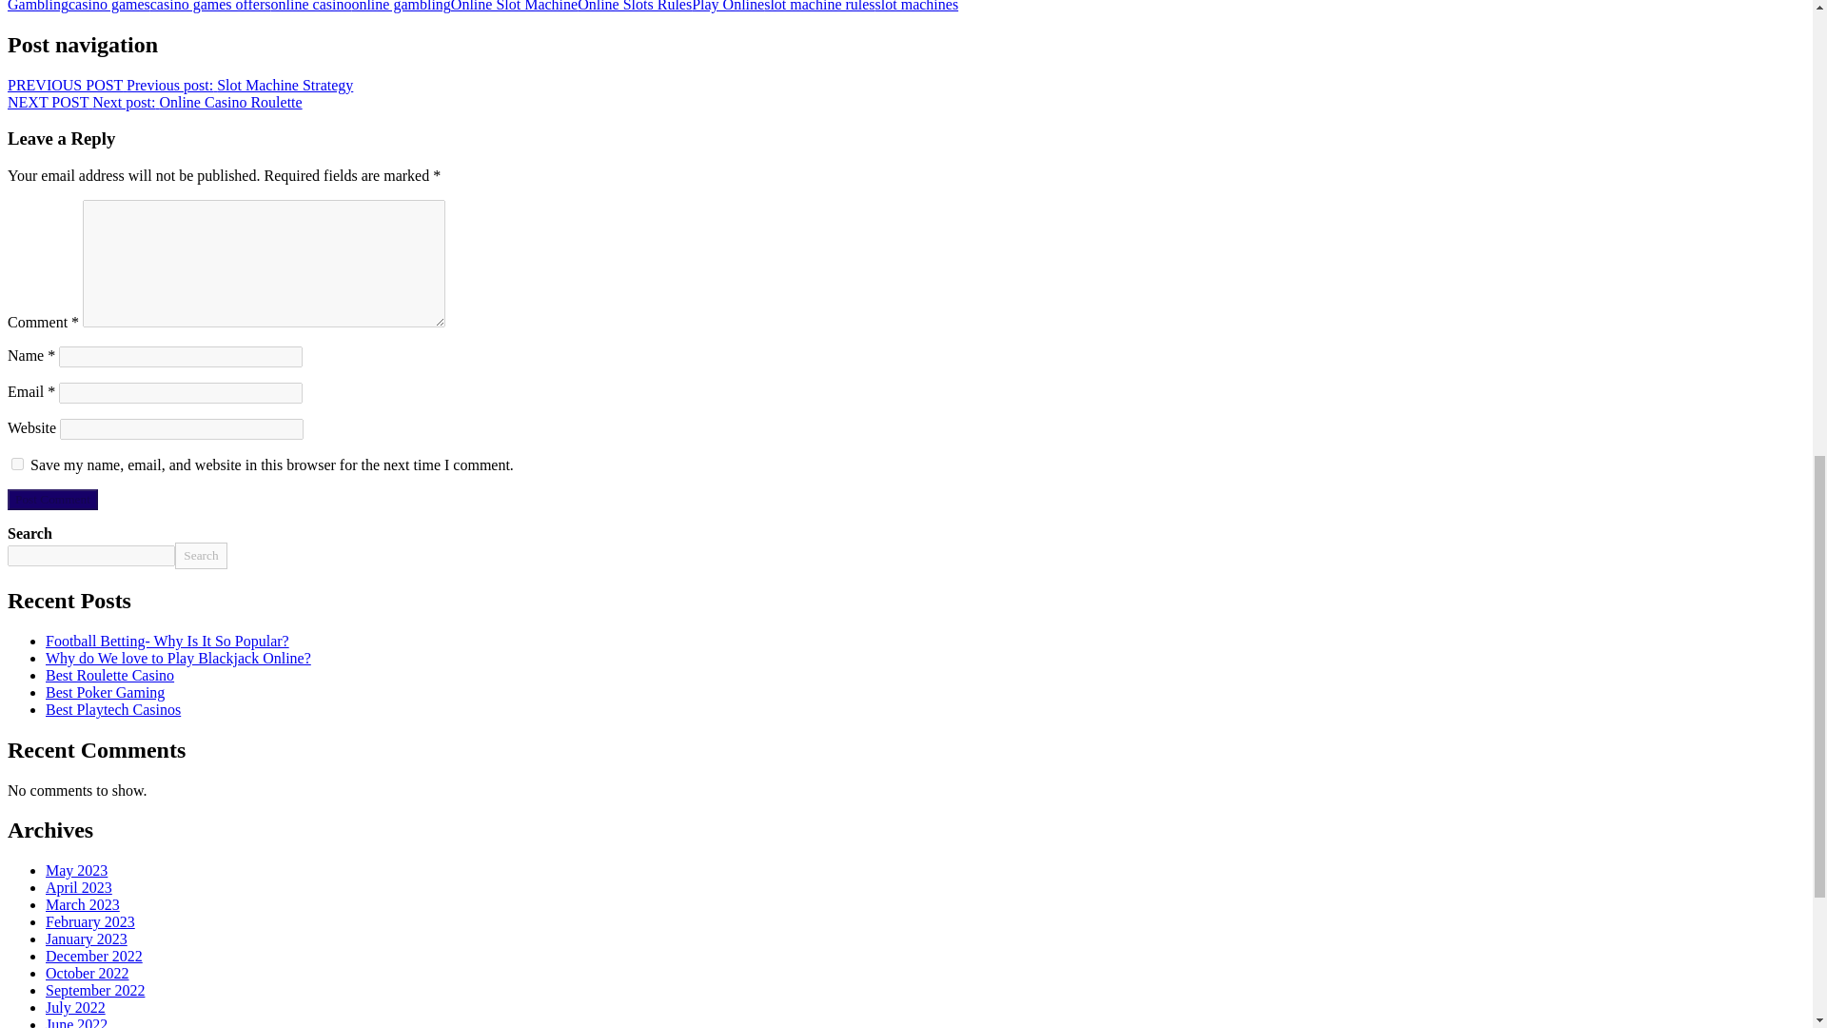 The width and height of the screenshot is (1827, 1028). Describe the element at coordinates (17, 463) in the screenshot. I see `yes` at that location.